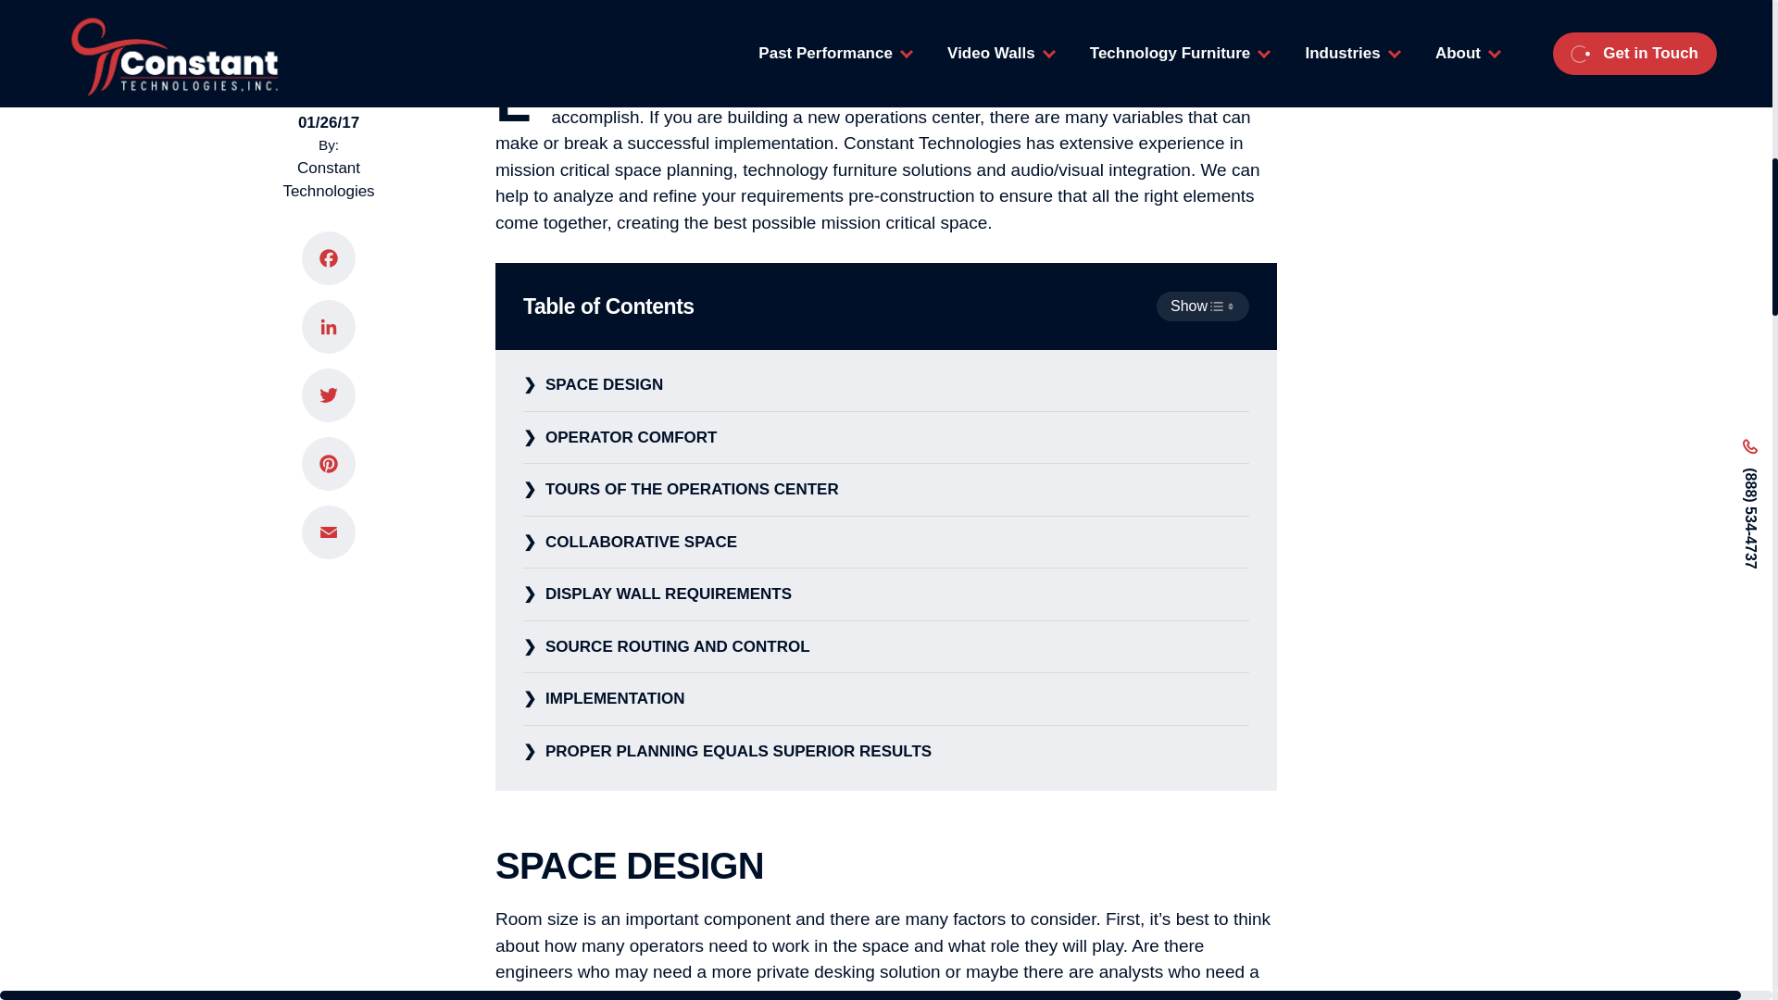 The image size is (1778, 1000). Describe the element at coordinates (885, 594) in the screenshot. I see `DISPLAY WALL REQUIREMENTS` at that location.